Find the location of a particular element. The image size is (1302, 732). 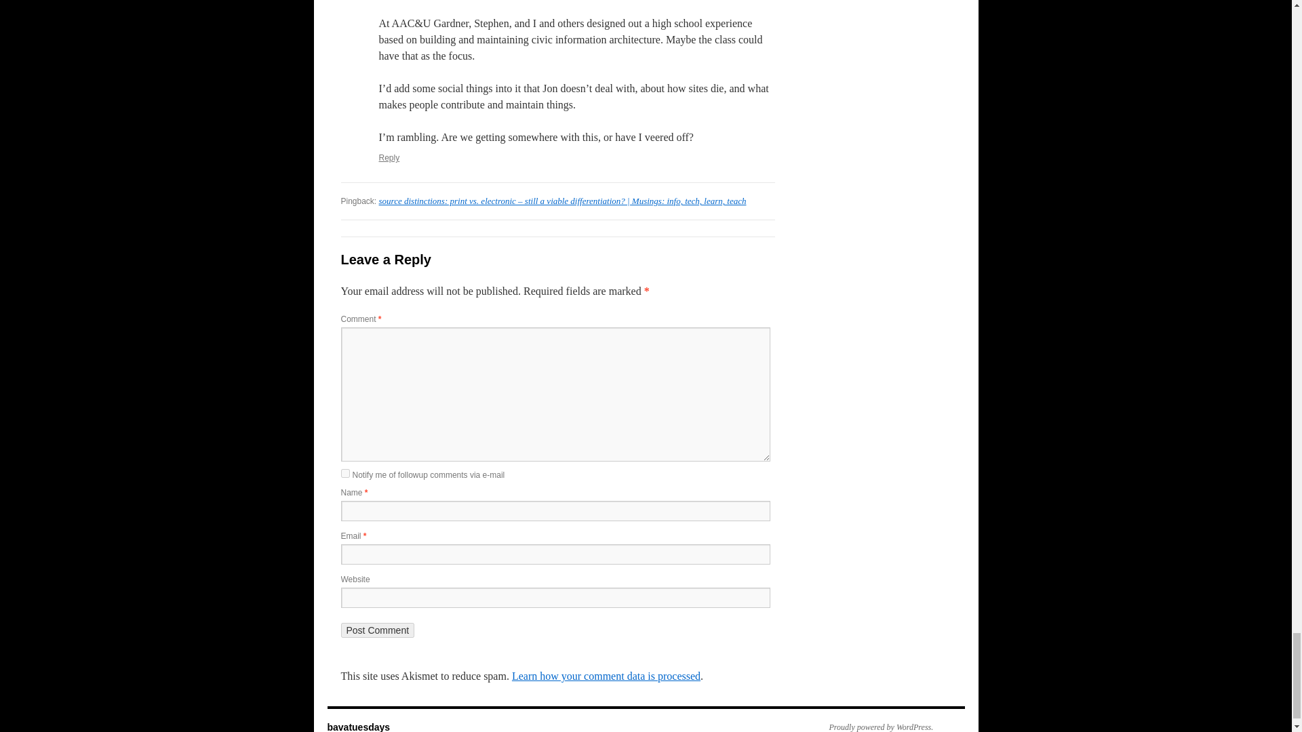

Post Comment is located at coordinates (377, 630).